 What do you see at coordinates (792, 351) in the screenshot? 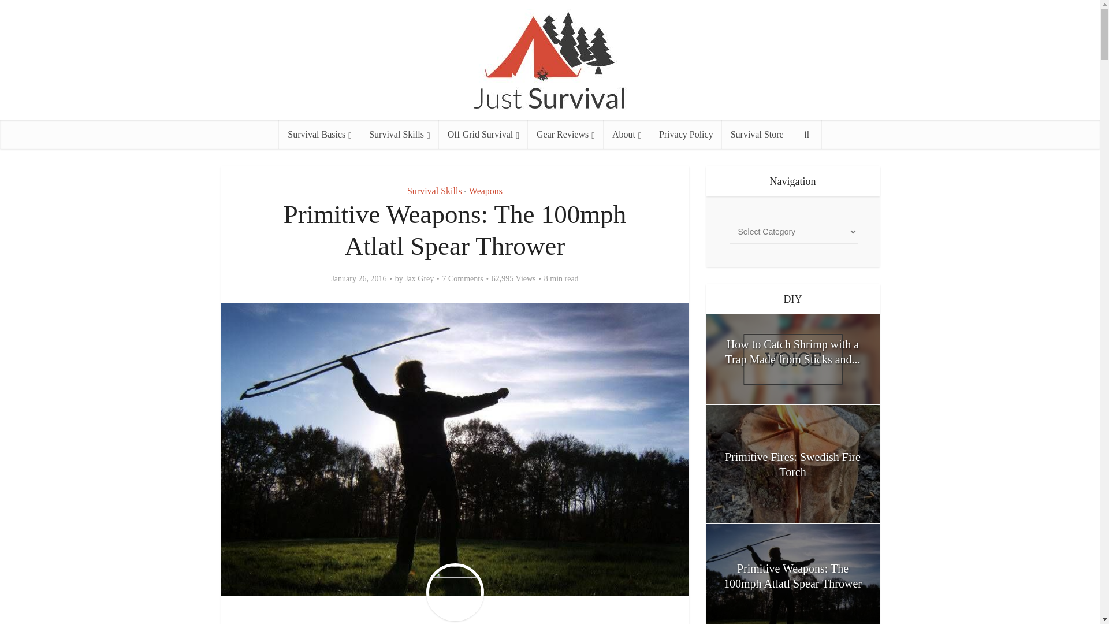
I see `How to Catch Shrimp with a Trap Made from Sticks and Vines` at bounding box center [792, 351].